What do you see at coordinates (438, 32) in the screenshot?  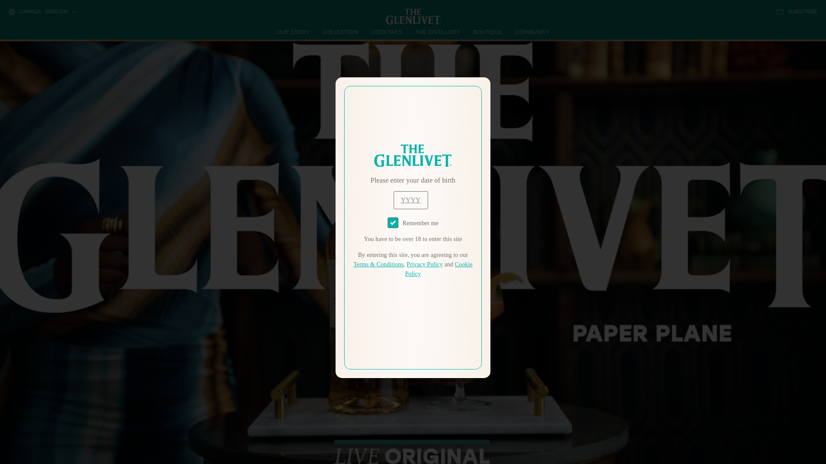 I see `THE DISTILLERY` at bounding box center [438, 32].